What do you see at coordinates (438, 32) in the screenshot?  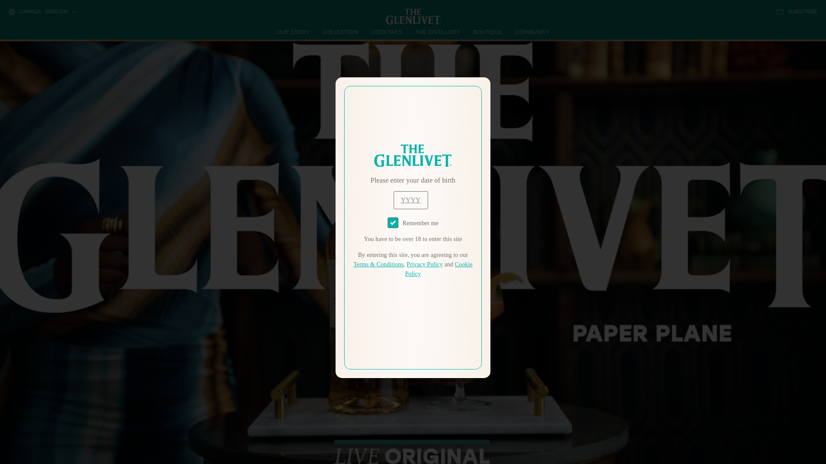 I see `THE DISTILLERY` at bounding box center [438, 32].